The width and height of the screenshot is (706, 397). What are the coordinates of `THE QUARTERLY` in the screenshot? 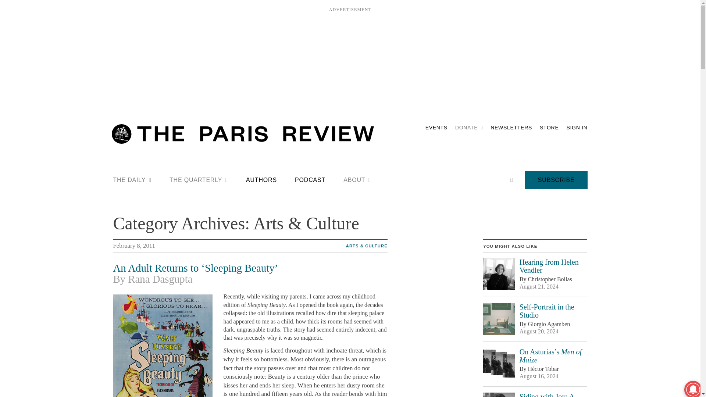 It's located at (199, 180).